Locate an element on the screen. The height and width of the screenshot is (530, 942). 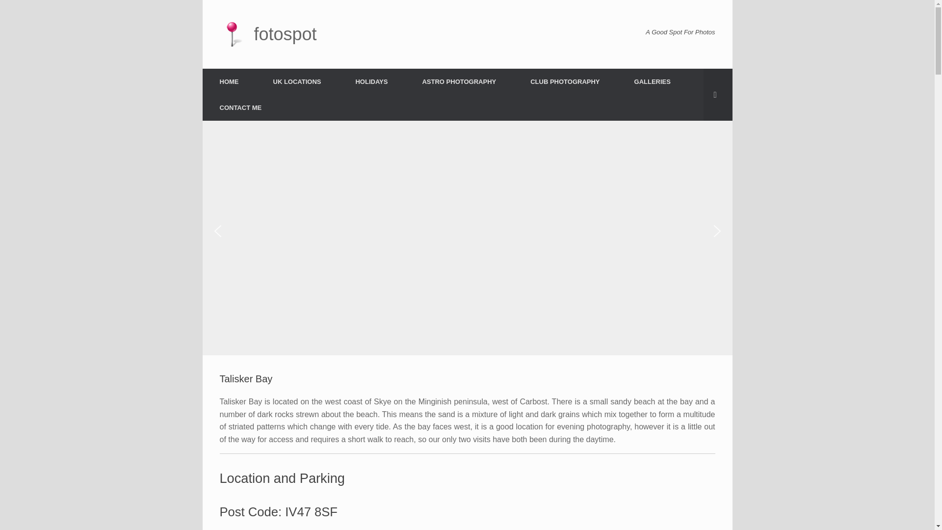
HOME is located at coordinates (229, 81).